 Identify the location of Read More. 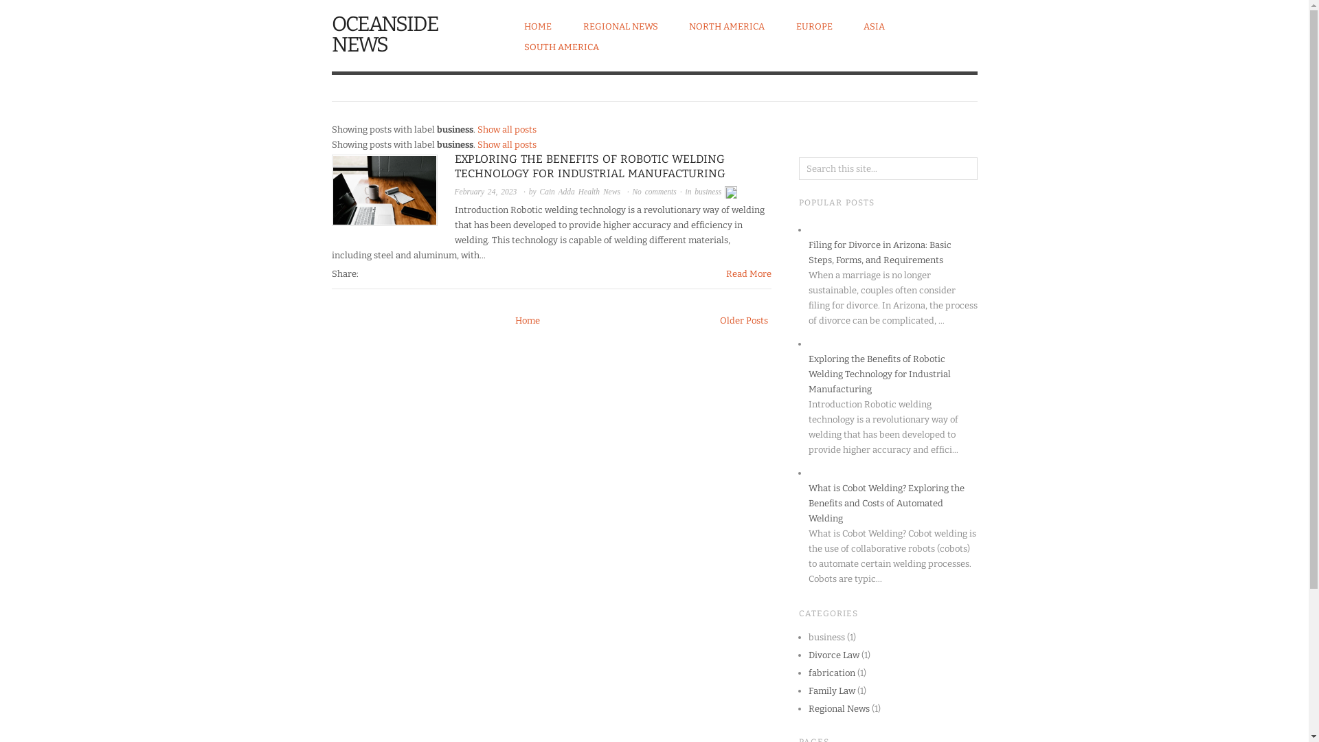
(748, 273).